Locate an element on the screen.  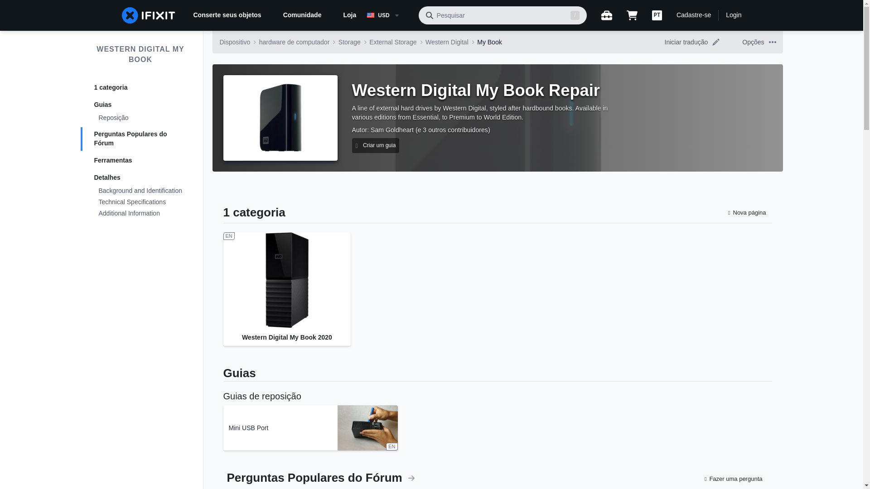
WESTERN DIGITAL MY BOOK is located at coordinates (140, 54).